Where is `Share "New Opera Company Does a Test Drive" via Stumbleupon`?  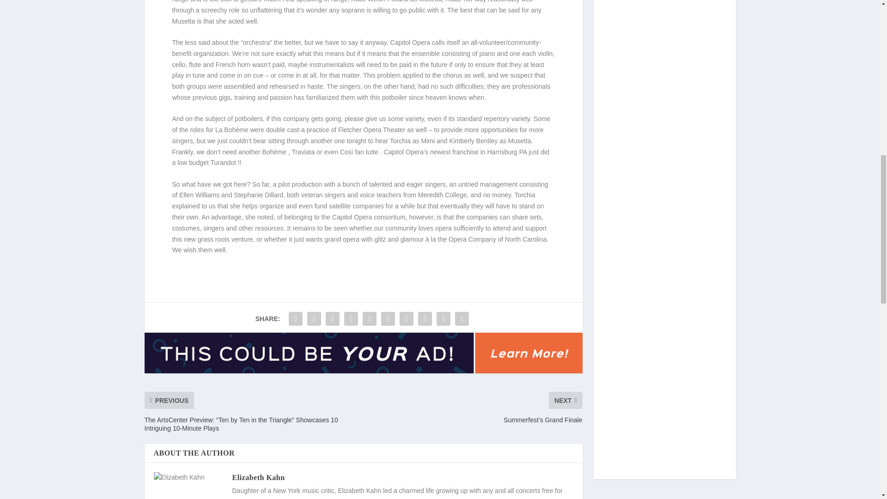
Share "New Opera Company Does a Test Drive" via Stumbleupon is located at coordinates (425, 318).